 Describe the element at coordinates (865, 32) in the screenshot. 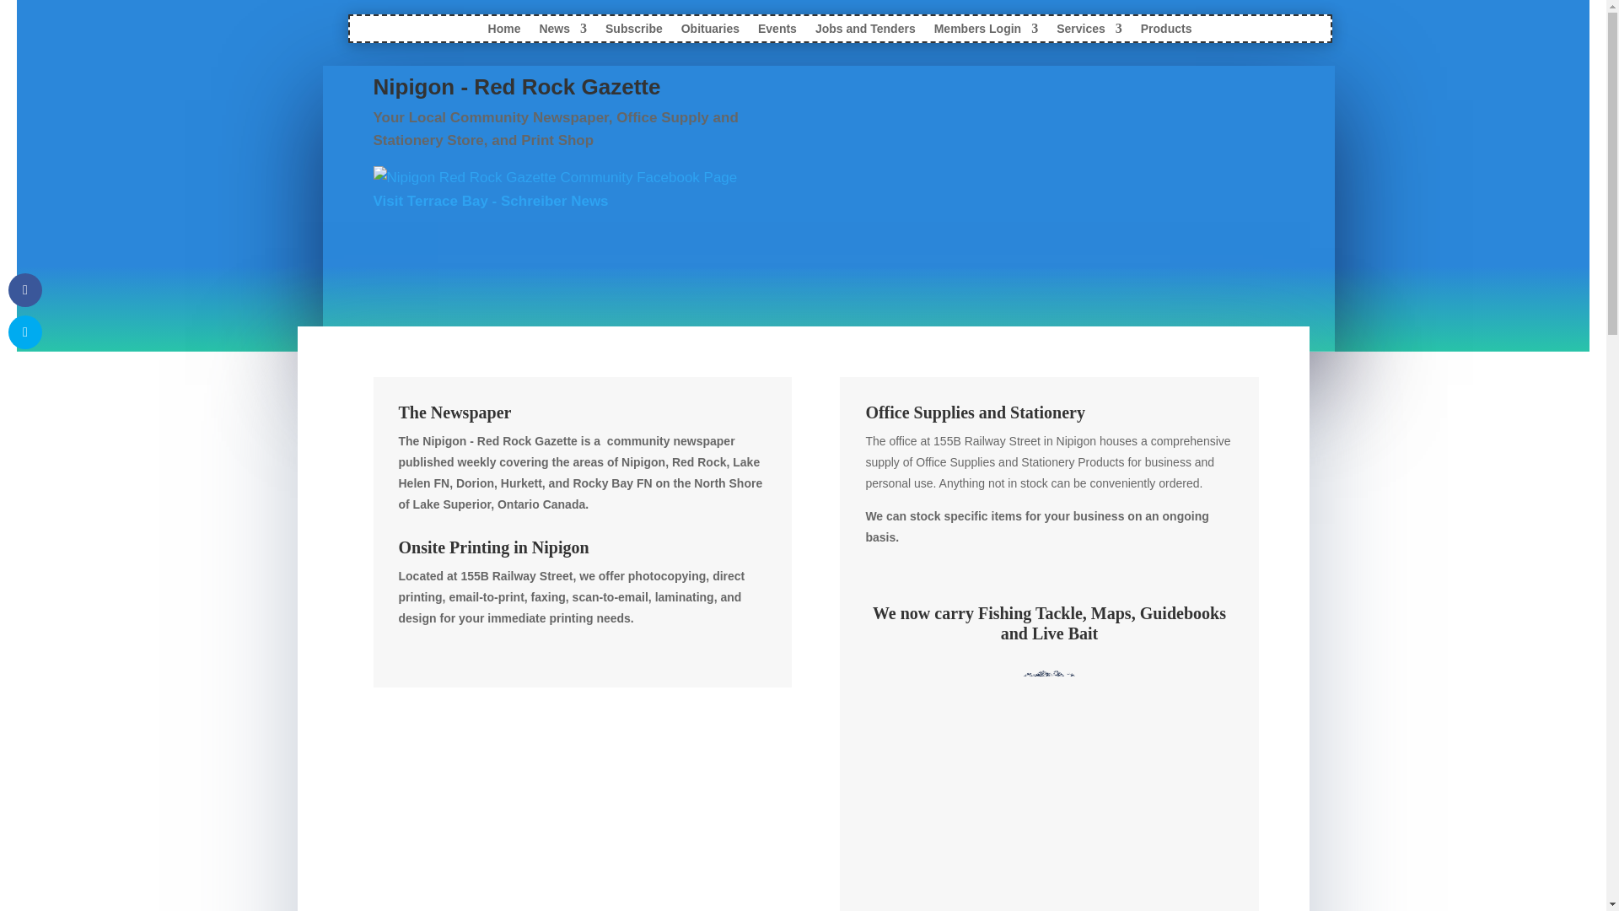

I see `Jobs and Tenders` at that location.